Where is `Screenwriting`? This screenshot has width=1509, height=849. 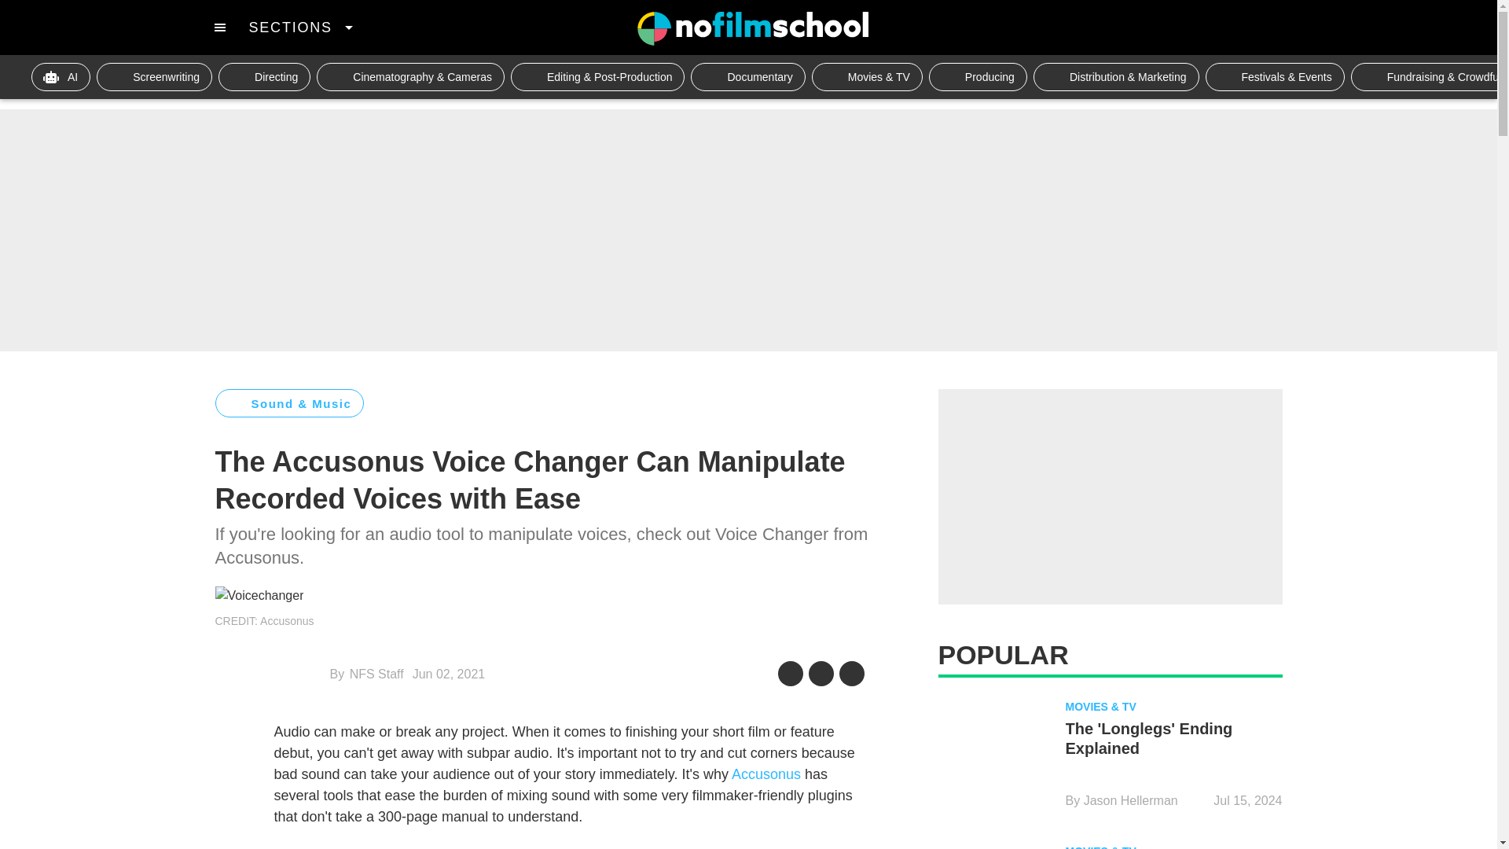
Screenwriting is located at coordinates (154, 76).